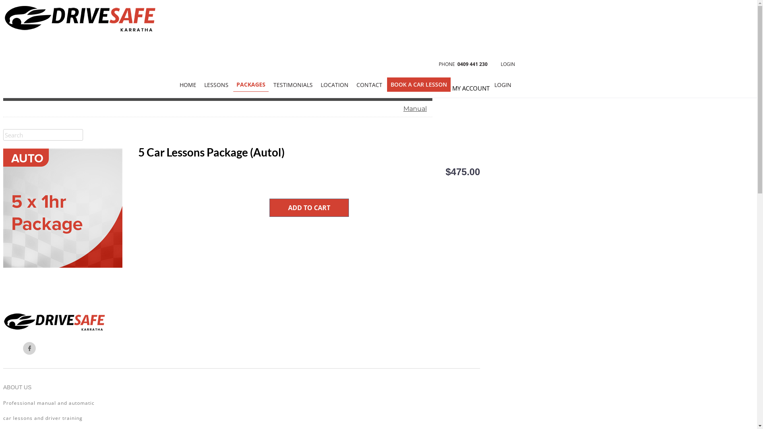 Image resolution: width=763 pixels, height=429 pixels. I want to click on Manual, so click(218, 109).